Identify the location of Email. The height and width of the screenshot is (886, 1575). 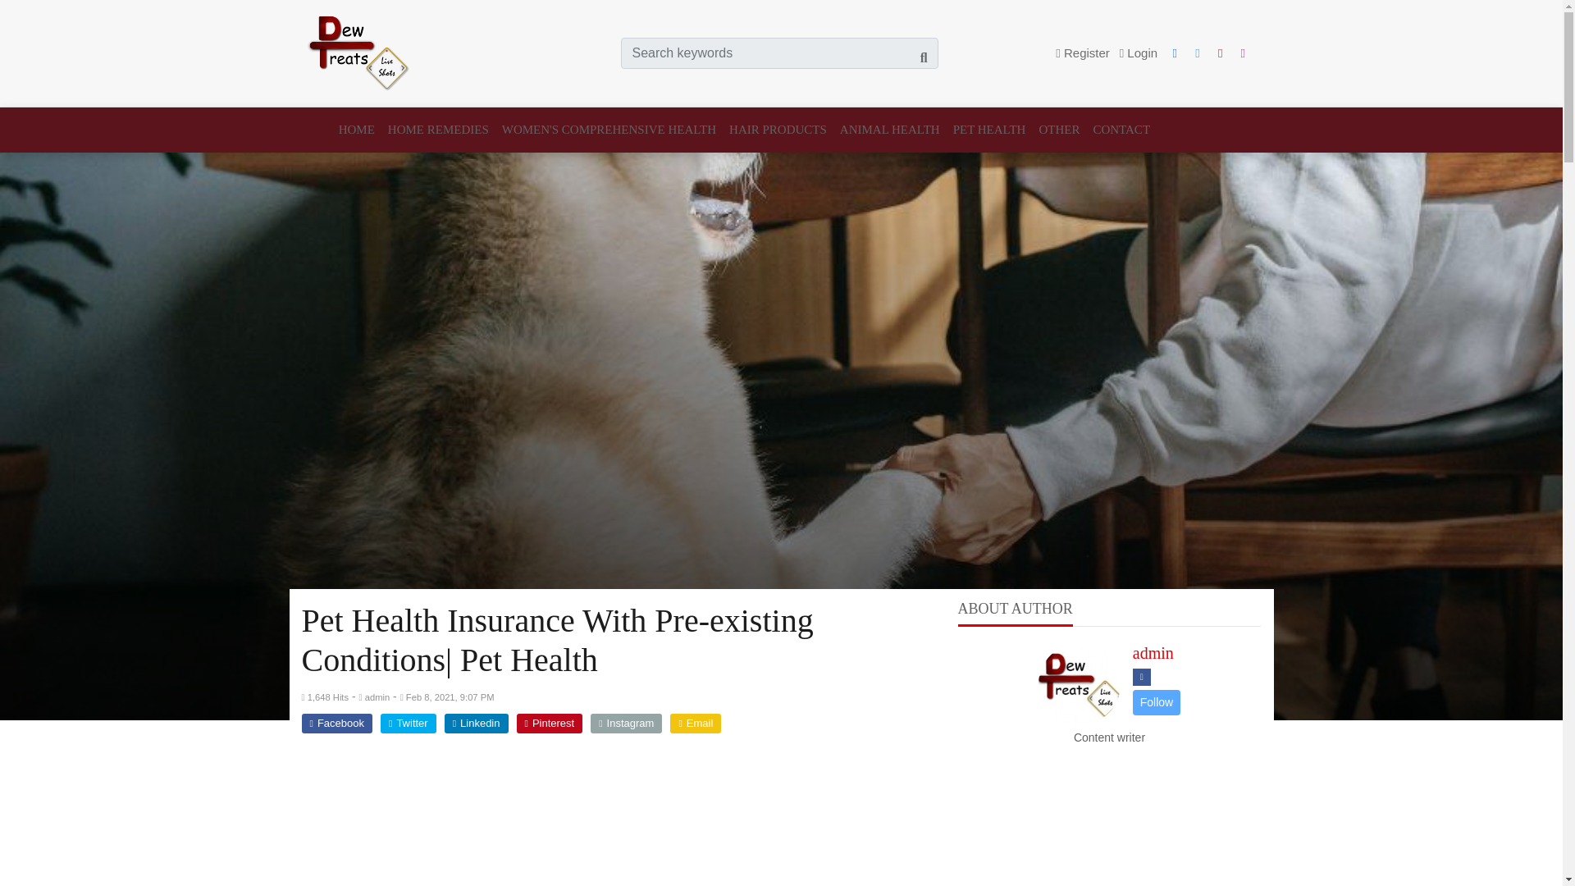
(696, 724).